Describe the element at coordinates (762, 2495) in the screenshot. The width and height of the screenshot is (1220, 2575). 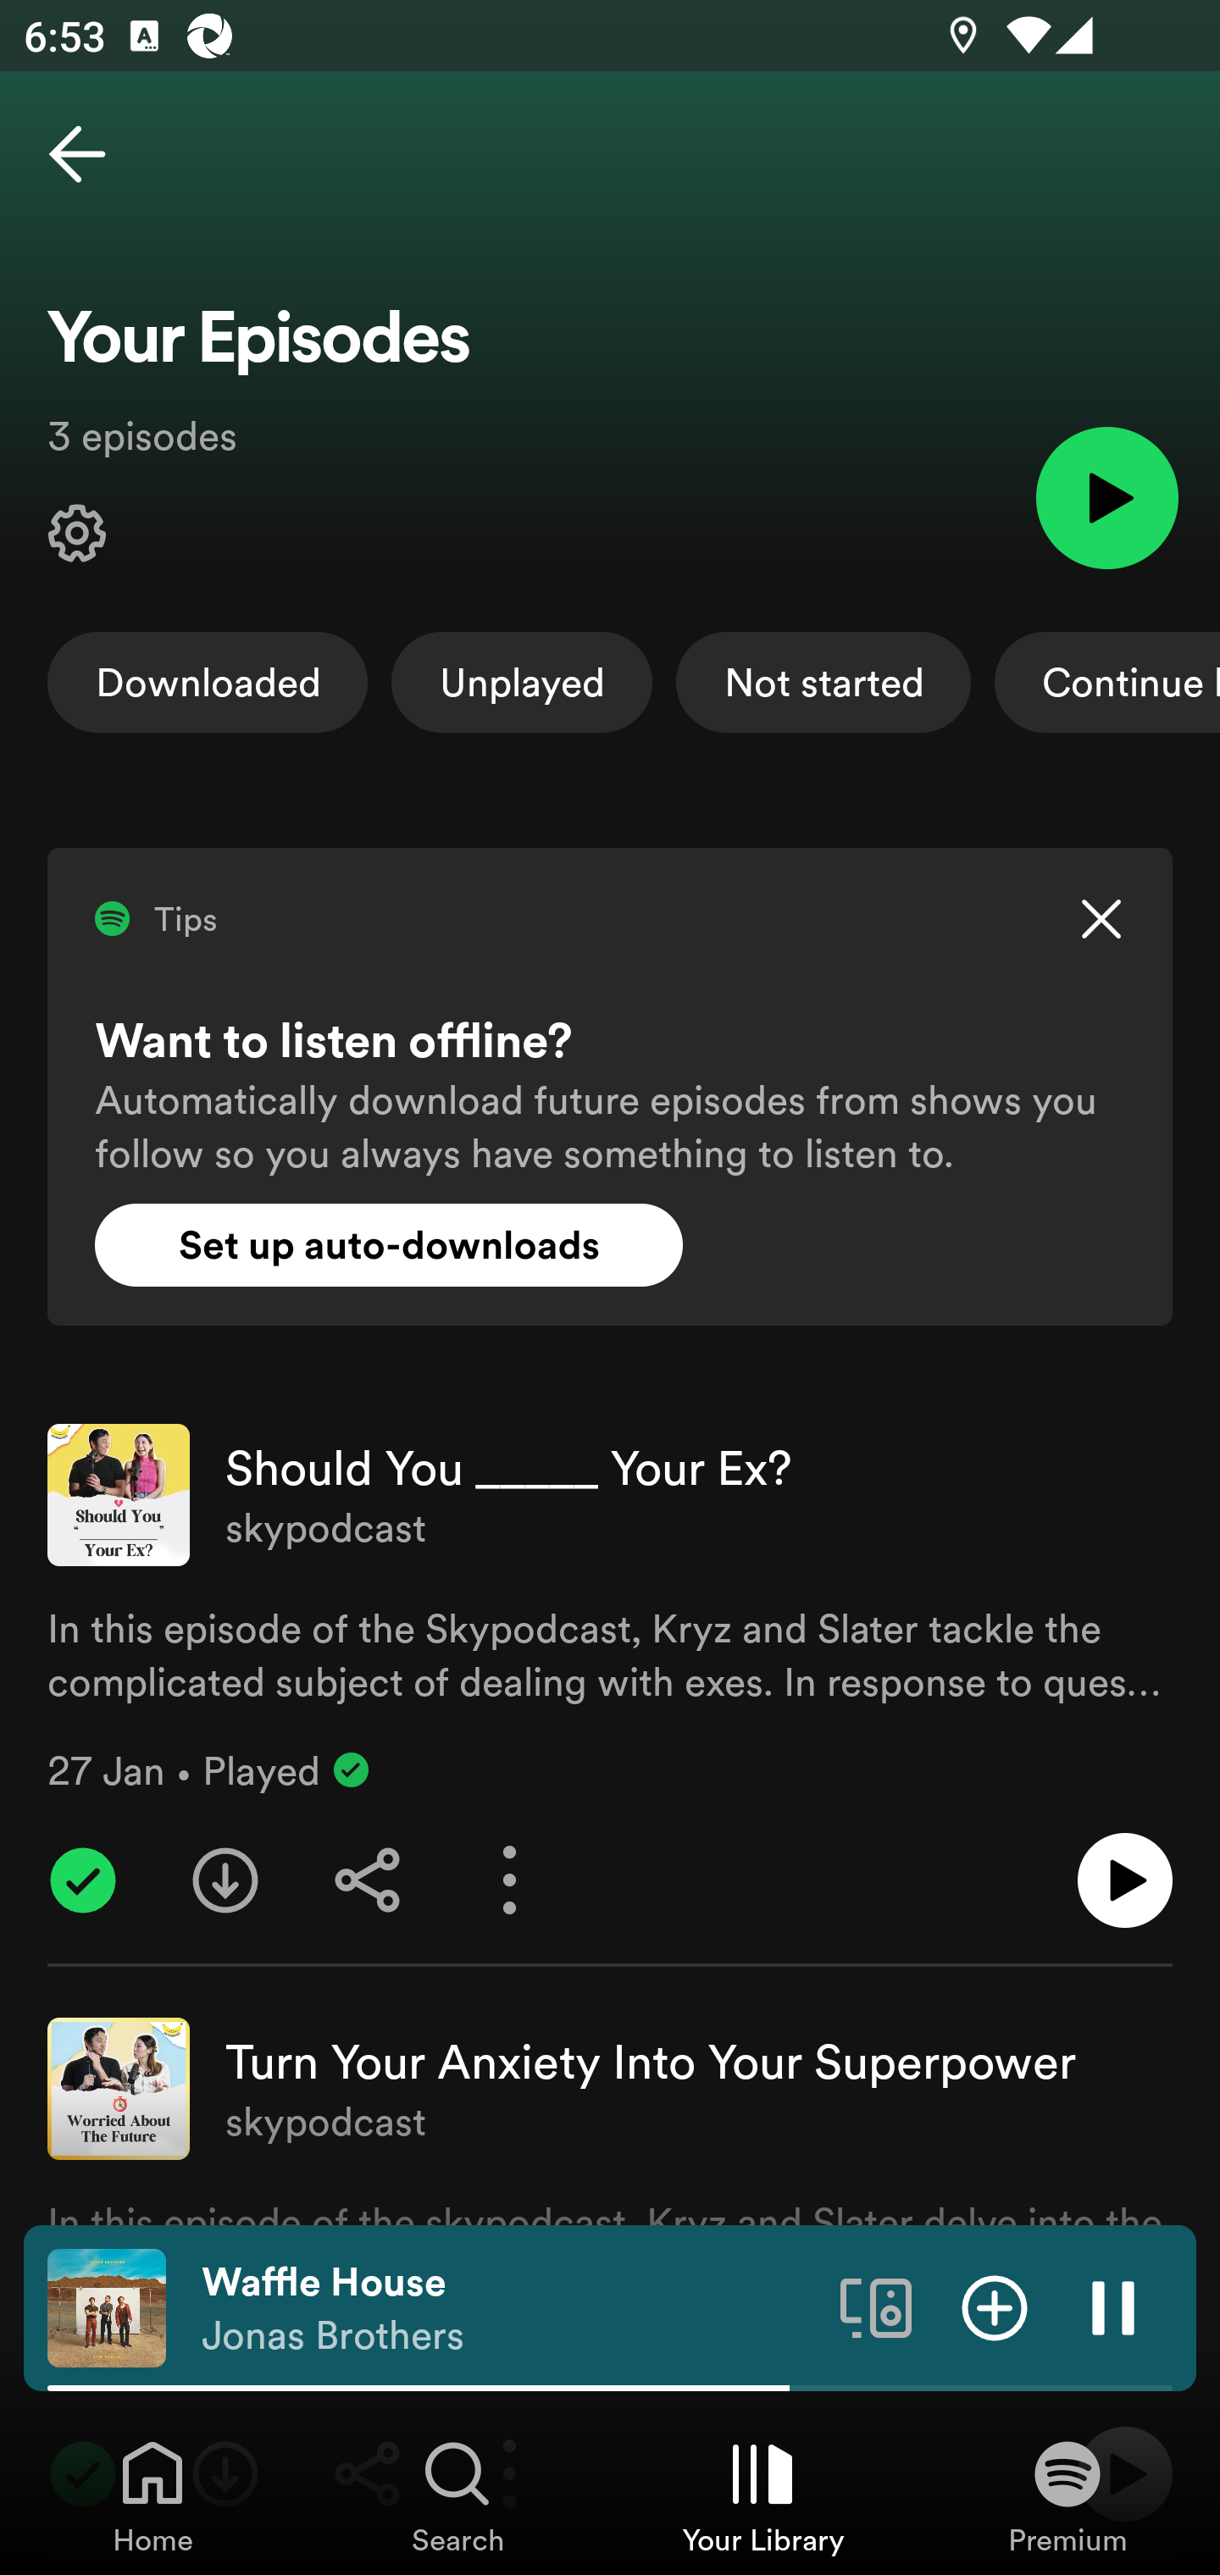
I see `Your Library, Tab 3 of 4 Your Library Your Library` at that location.